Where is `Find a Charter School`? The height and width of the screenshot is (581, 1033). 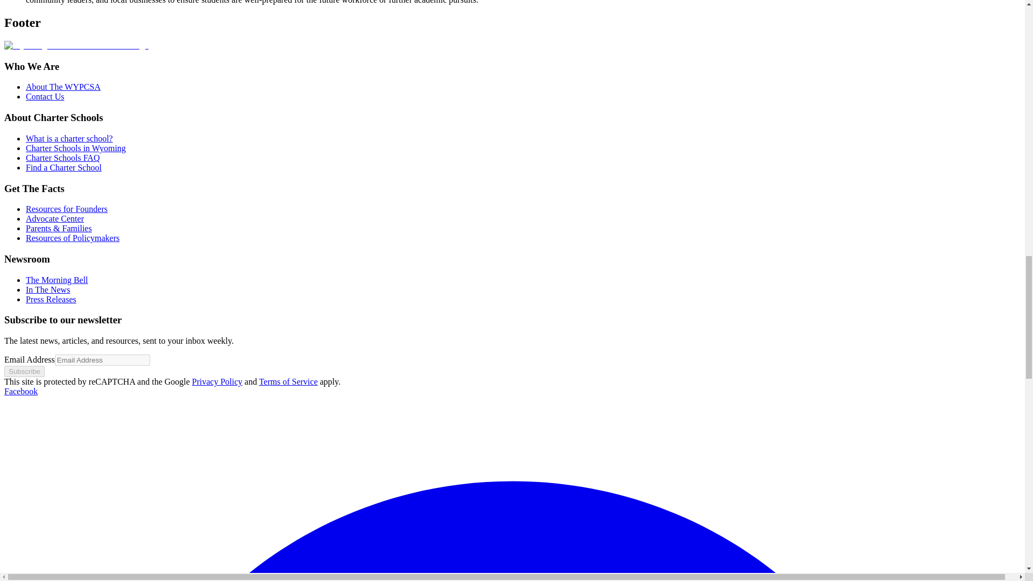
Find a Charter School is located at coordinates (63, 167).